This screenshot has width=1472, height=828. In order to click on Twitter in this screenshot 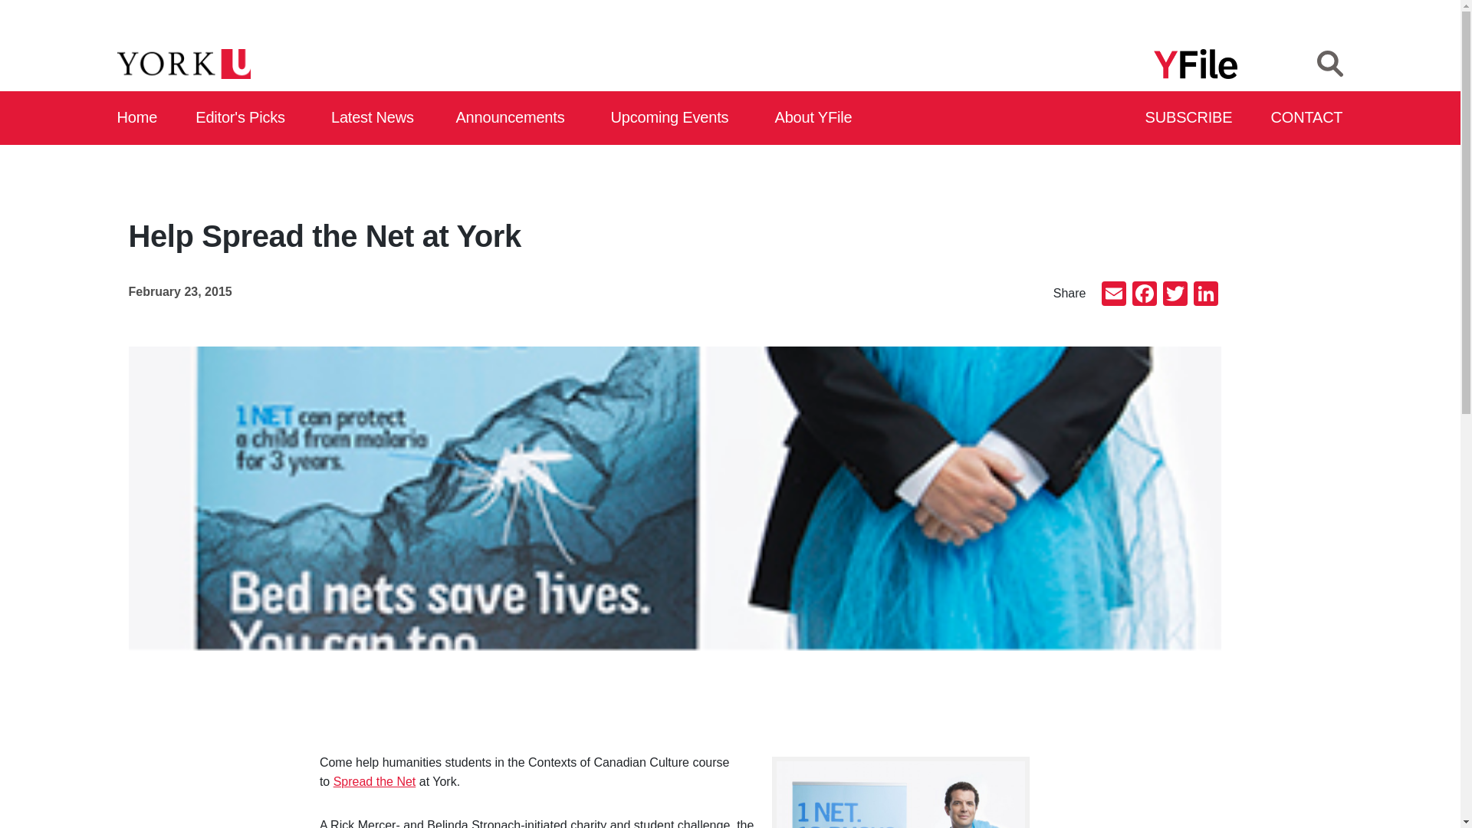, I will do `click(1175, 295)`.